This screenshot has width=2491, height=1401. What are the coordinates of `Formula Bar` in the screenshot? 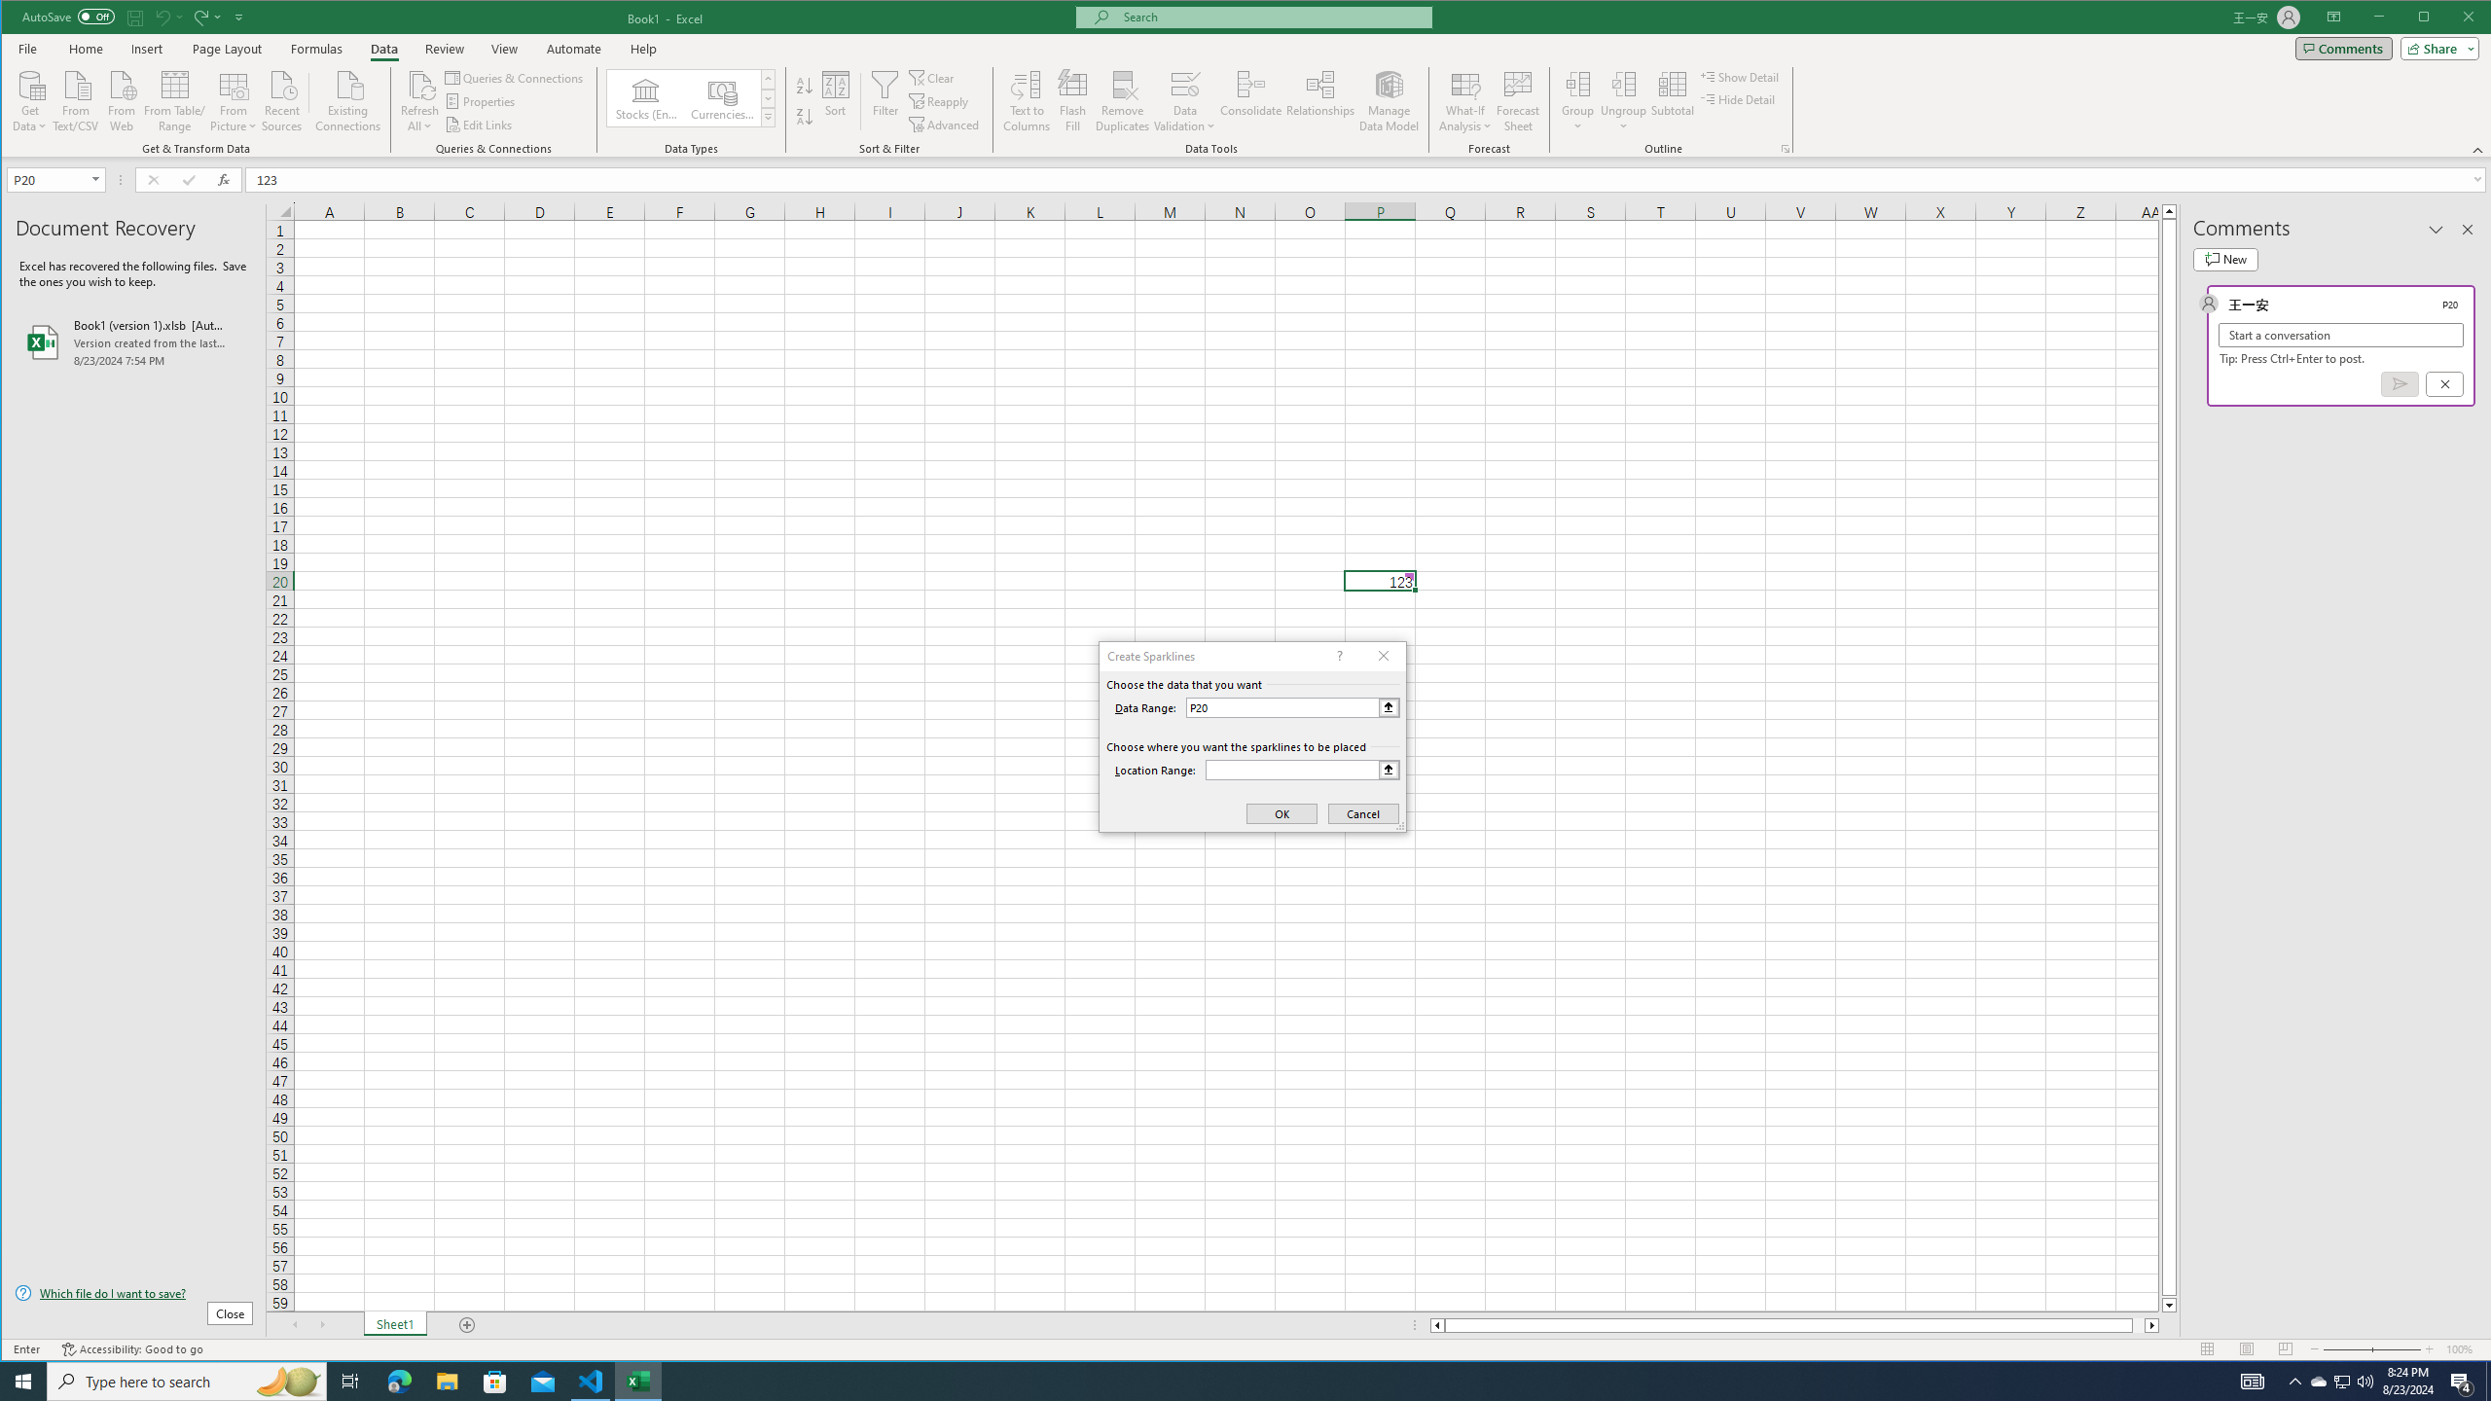 It's located at (1368, 179).